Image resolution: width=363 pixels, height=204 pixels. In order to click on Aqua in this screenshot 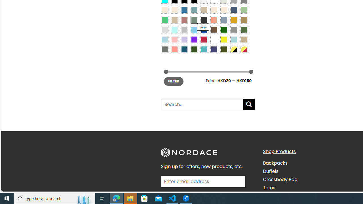, I will do `click(234, 39)`.